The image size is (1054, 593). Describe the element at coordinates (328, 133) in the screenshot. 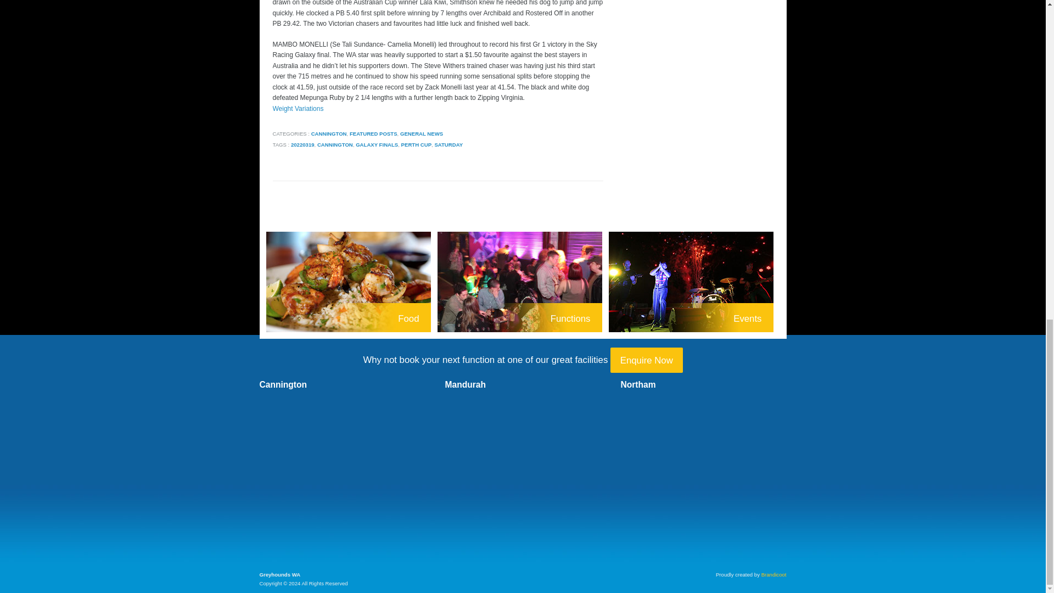

I see `CANNINGTON` at that location.